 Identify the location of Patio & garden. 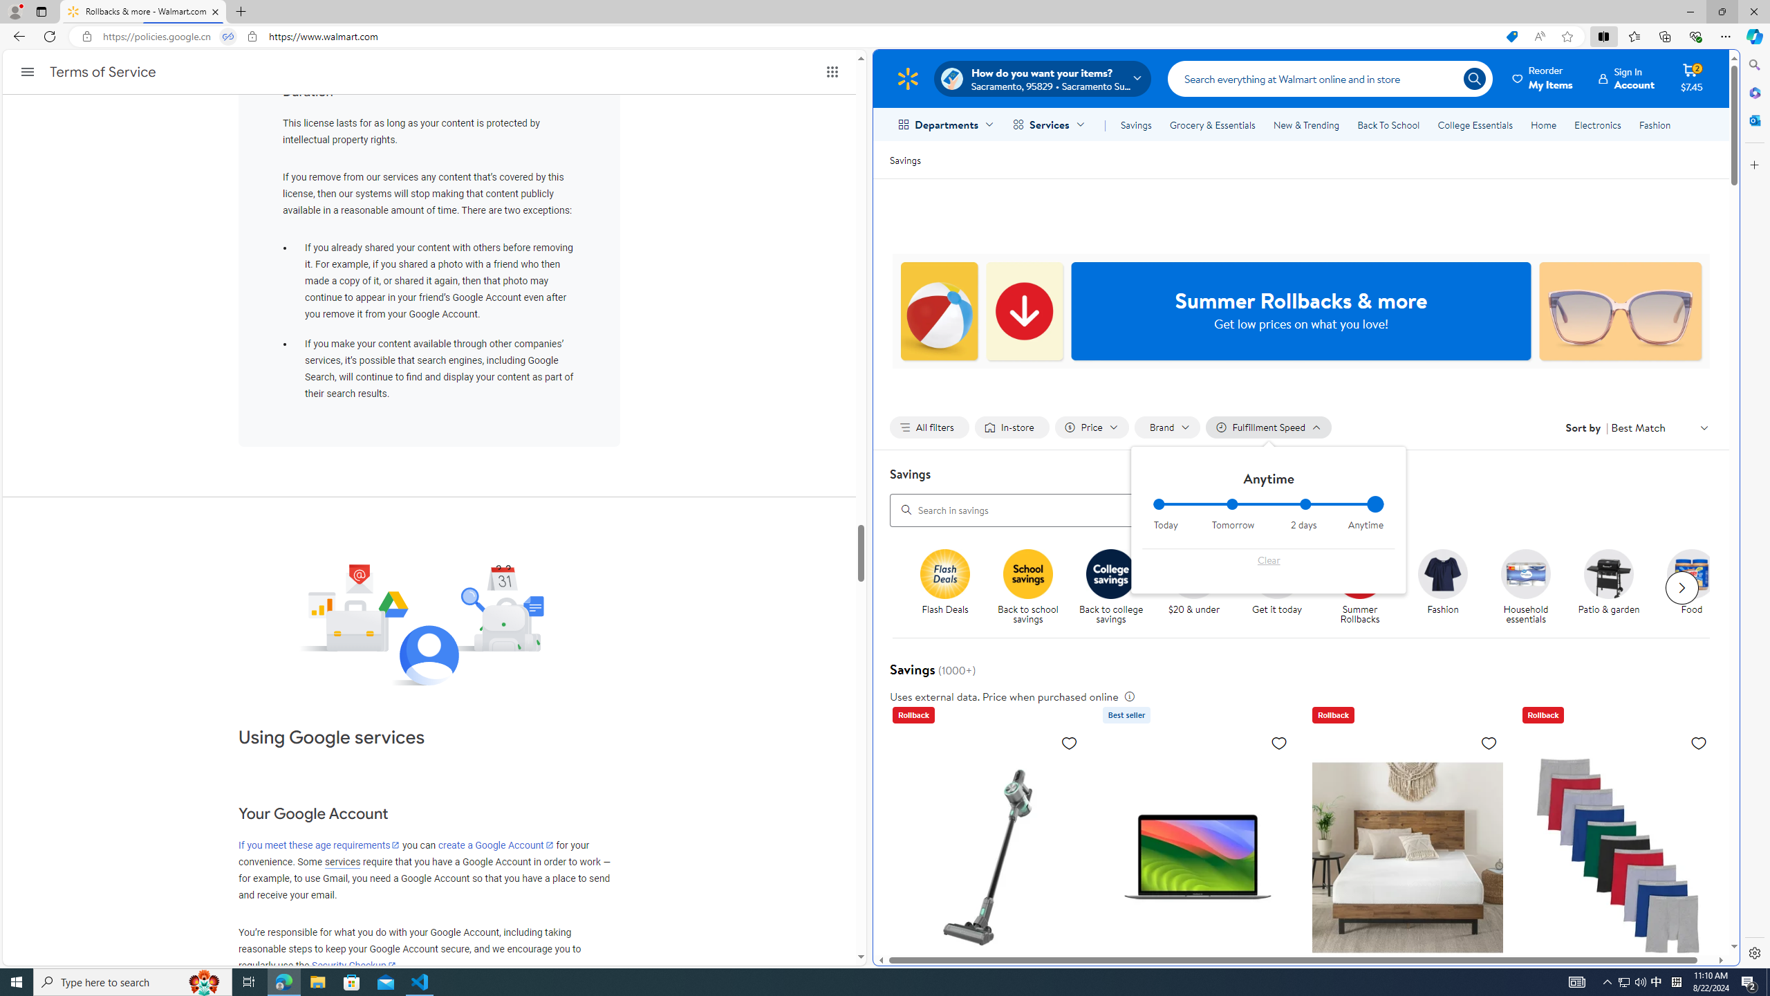
(1608, 573).